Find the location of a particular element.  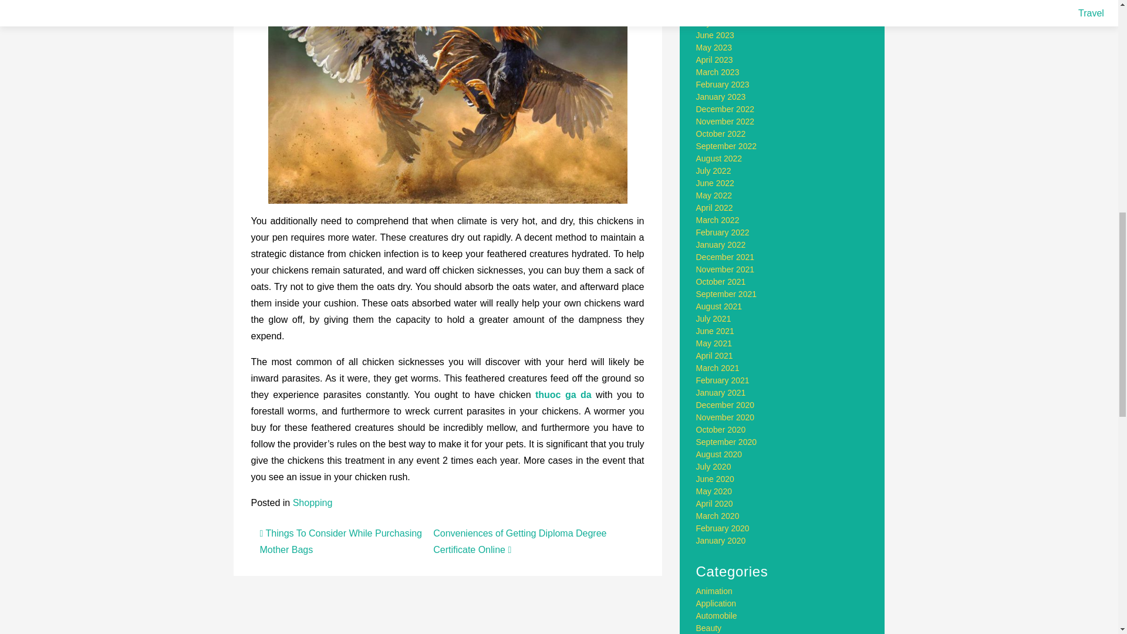

January 2023 is located at coordinates (721, 96).